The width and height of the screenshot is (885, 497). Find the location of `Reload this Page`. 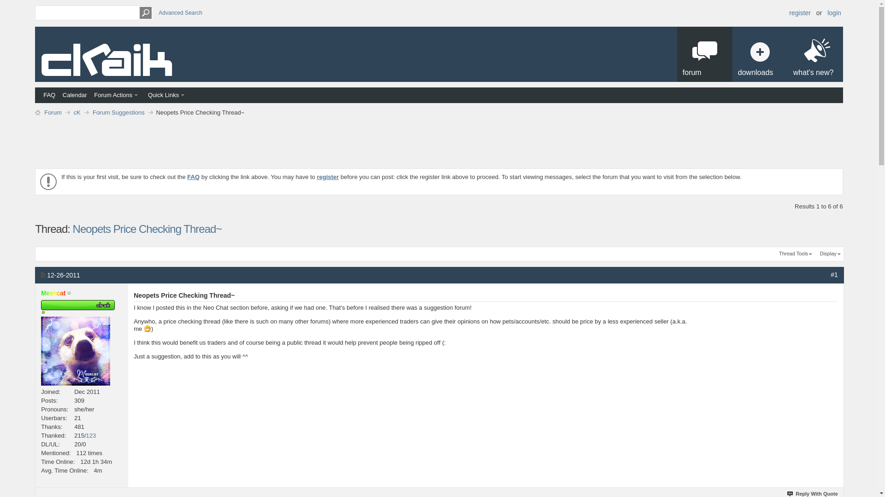

Reload this Page is located at coordinates (147, 228).